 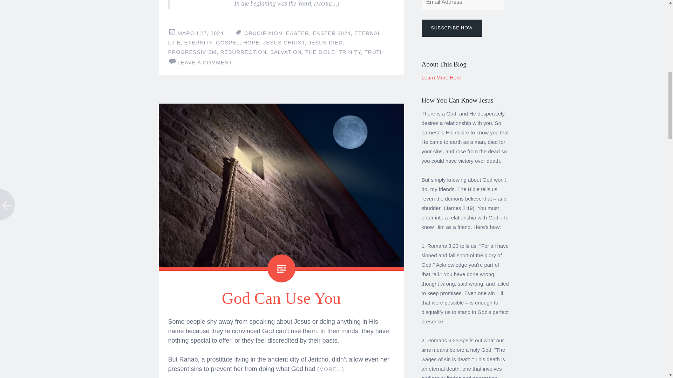 I want to click on ETERNITY, so click(x=198, y=42).